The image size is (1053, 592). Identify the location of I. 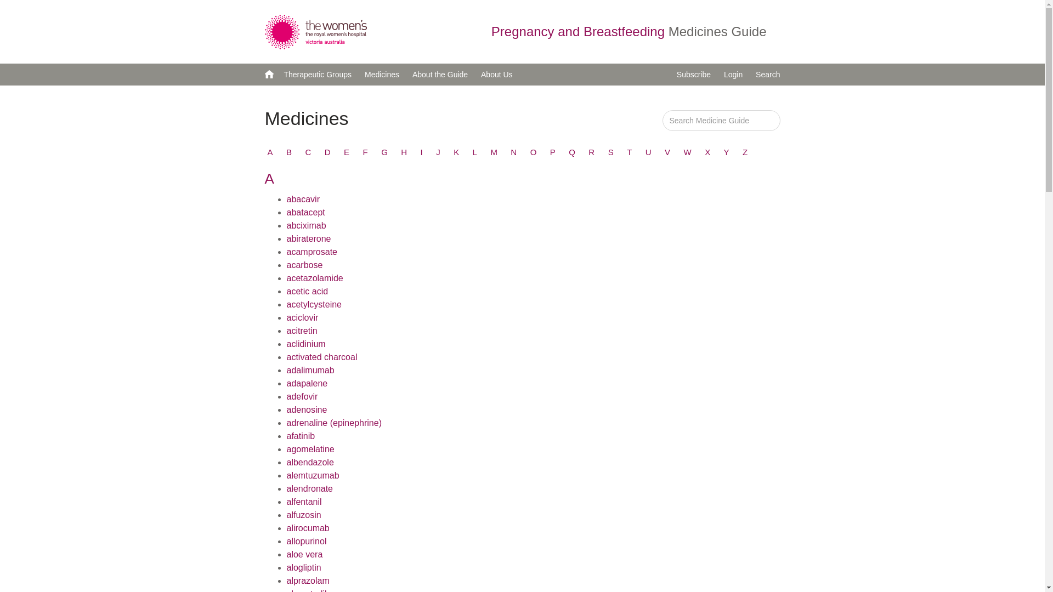
(422, 152).